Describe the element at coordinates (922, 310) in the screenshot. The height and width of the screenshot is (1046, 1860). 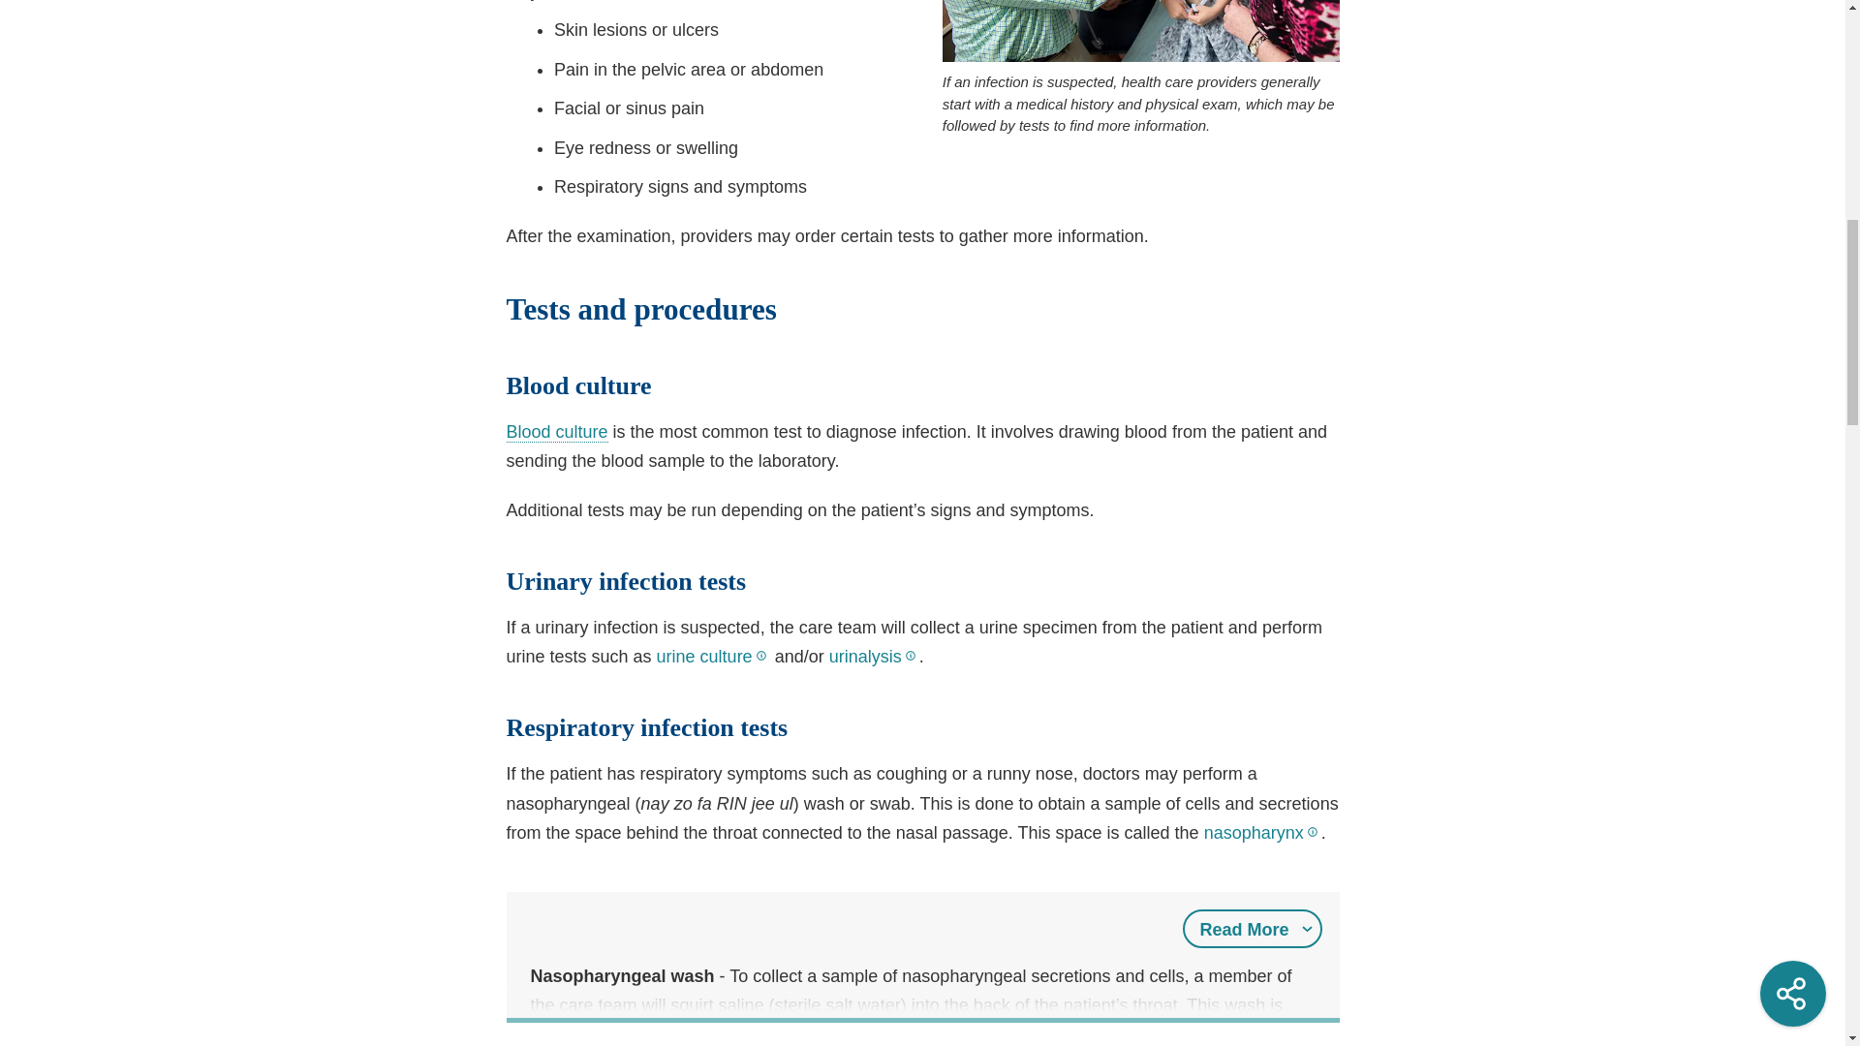
I see `Tests and procedures` at that location.